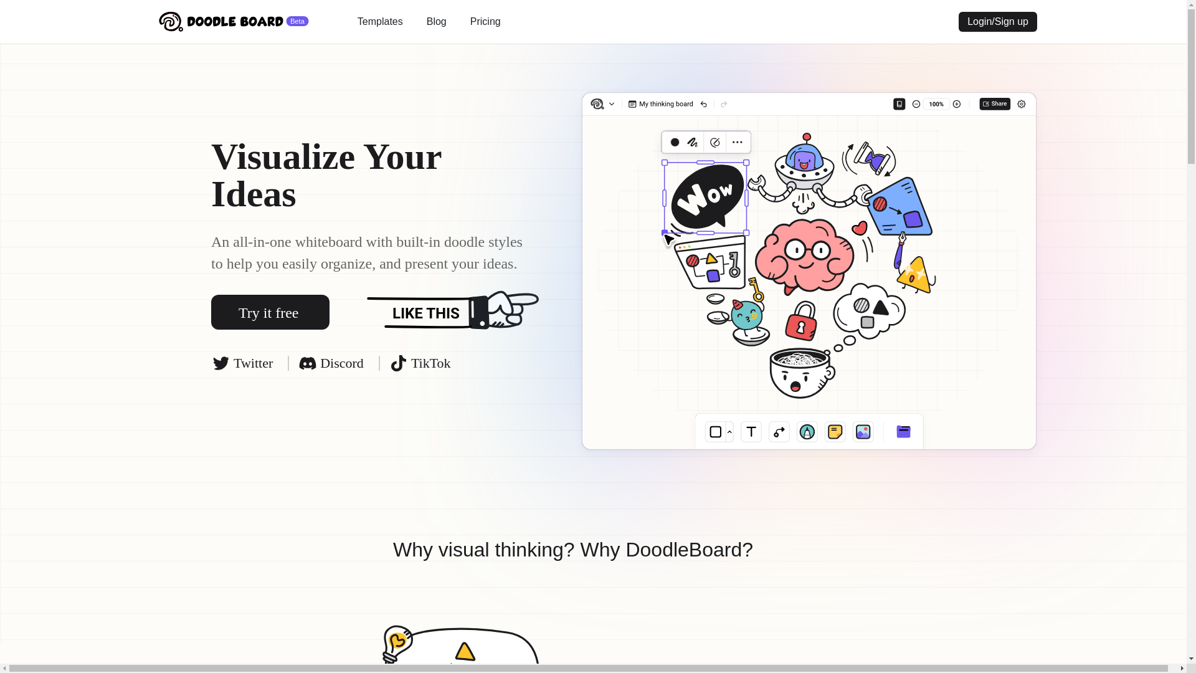 Image resolution: width=1196 pixels, height=673 pixels. I want to click on Pricing, so click(485, 21).